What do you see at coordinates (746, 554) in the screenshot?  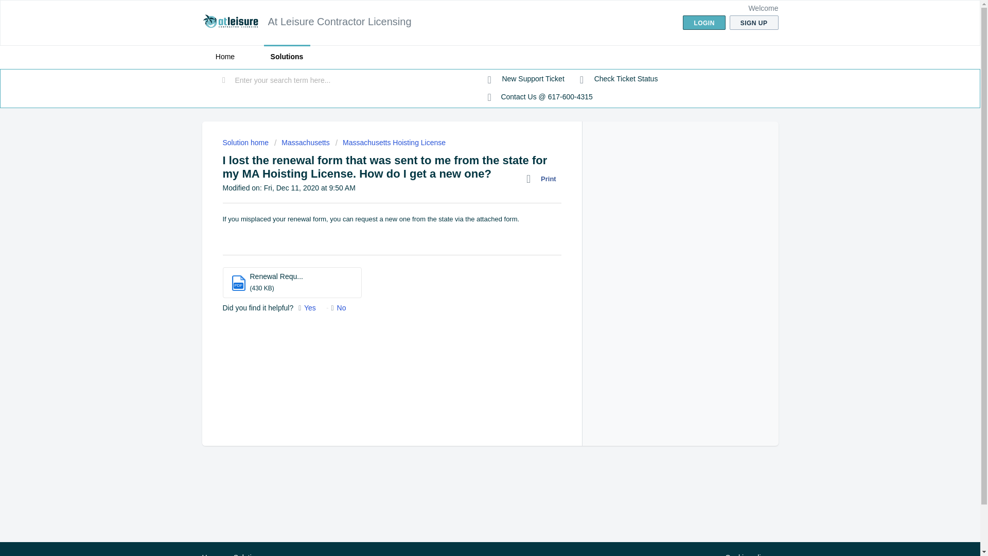 I see `Cookie policy` at bounding box center [746, 554].